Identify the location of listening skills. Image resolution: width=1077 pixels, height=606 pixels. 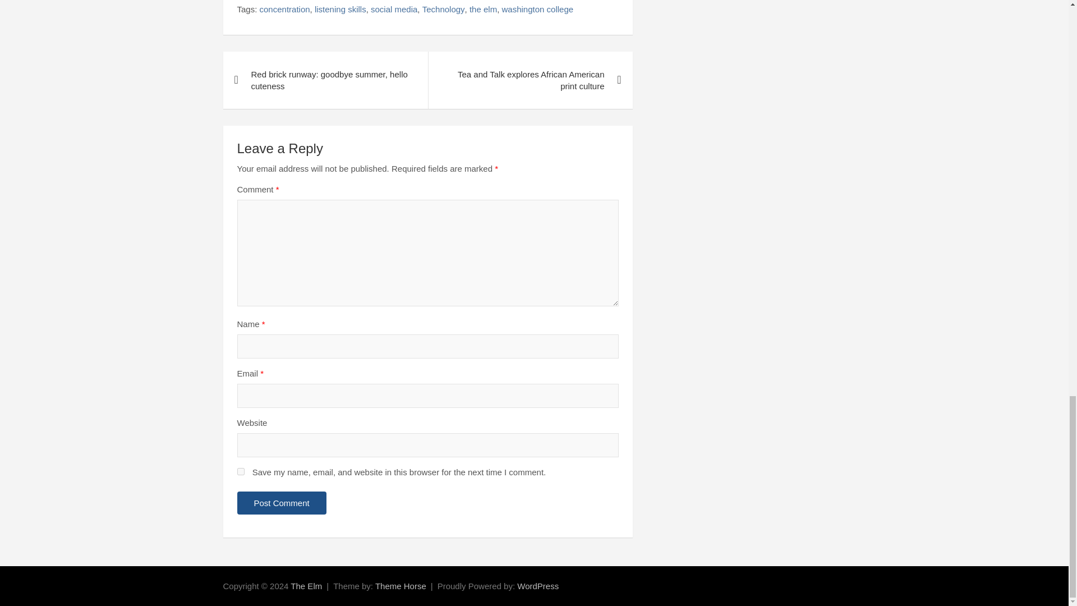
(340, 9).